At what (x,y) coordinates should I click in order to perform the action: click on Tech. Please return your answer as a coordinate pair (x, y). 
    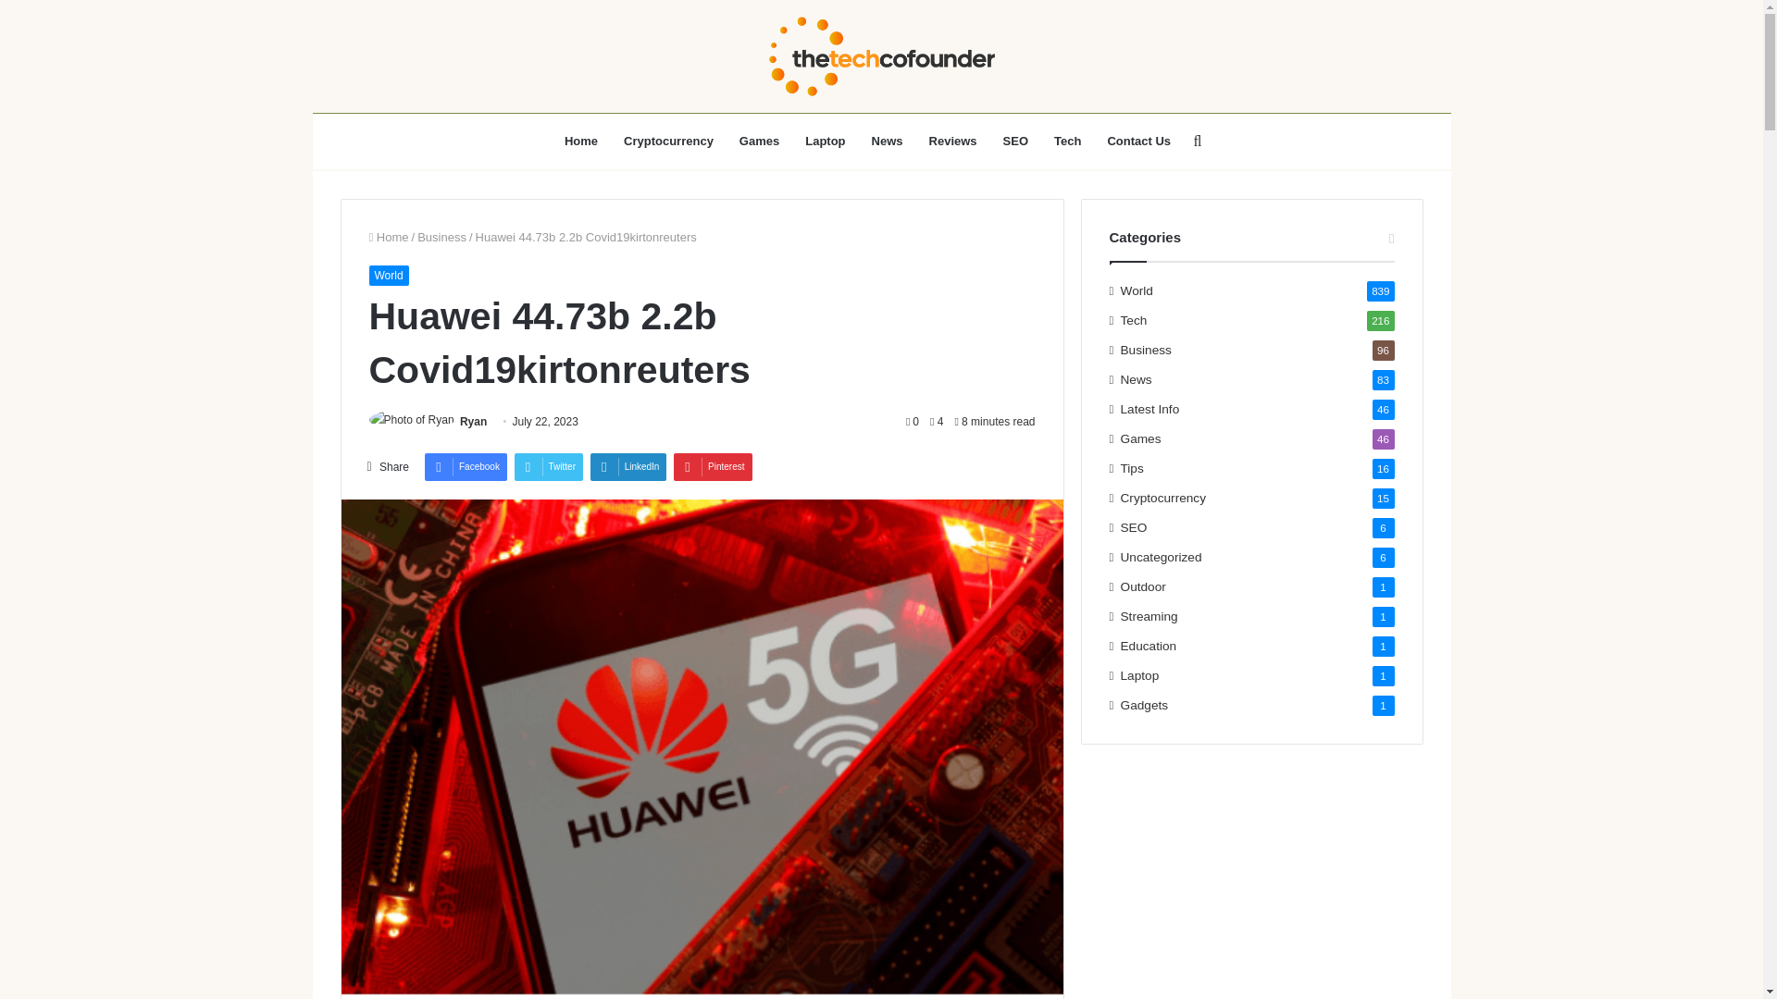
    Looking at the image, I should click on (1068, 141).